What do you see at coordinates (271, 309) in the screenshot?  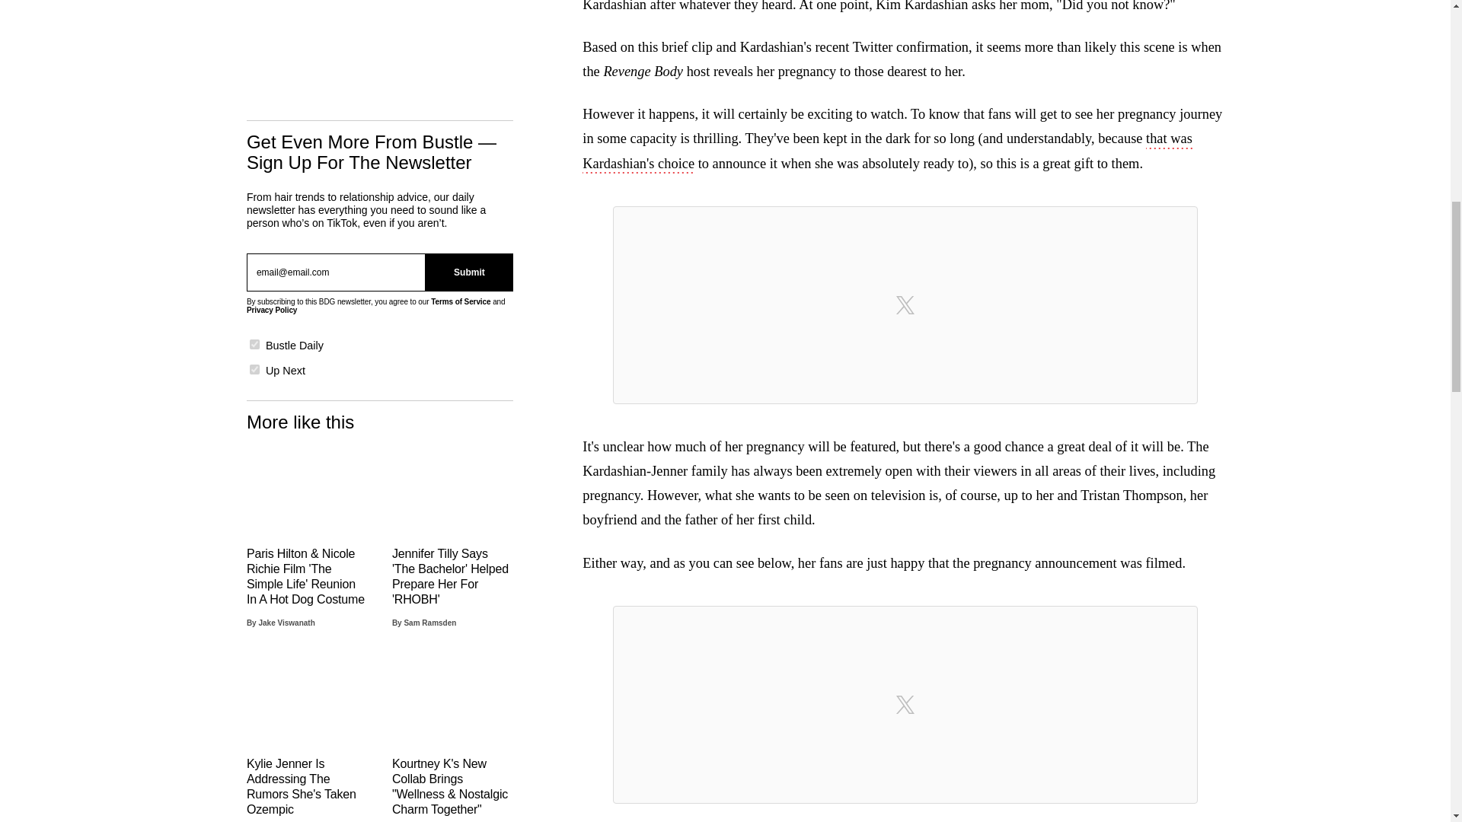 I see `Privacy Policy` at bounding box center [271, 309].